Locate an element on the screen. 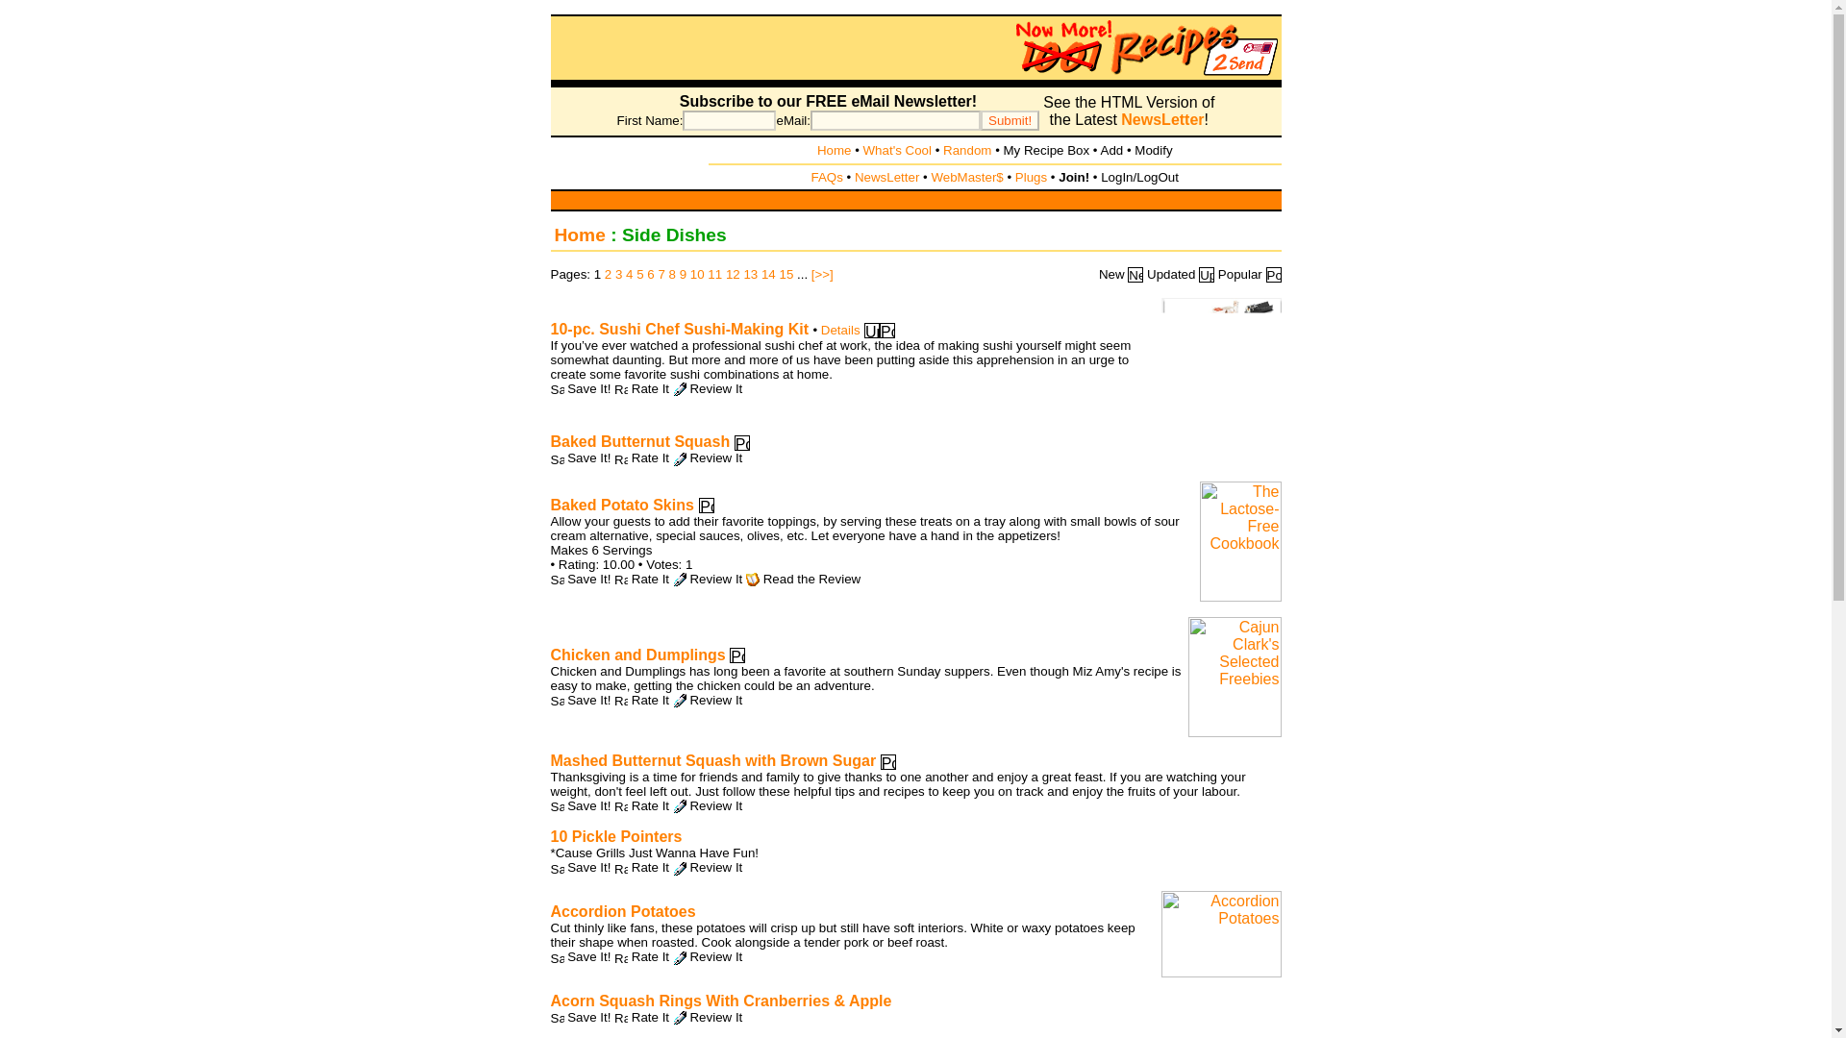  Plugs is located at coordinates (1031, 177).